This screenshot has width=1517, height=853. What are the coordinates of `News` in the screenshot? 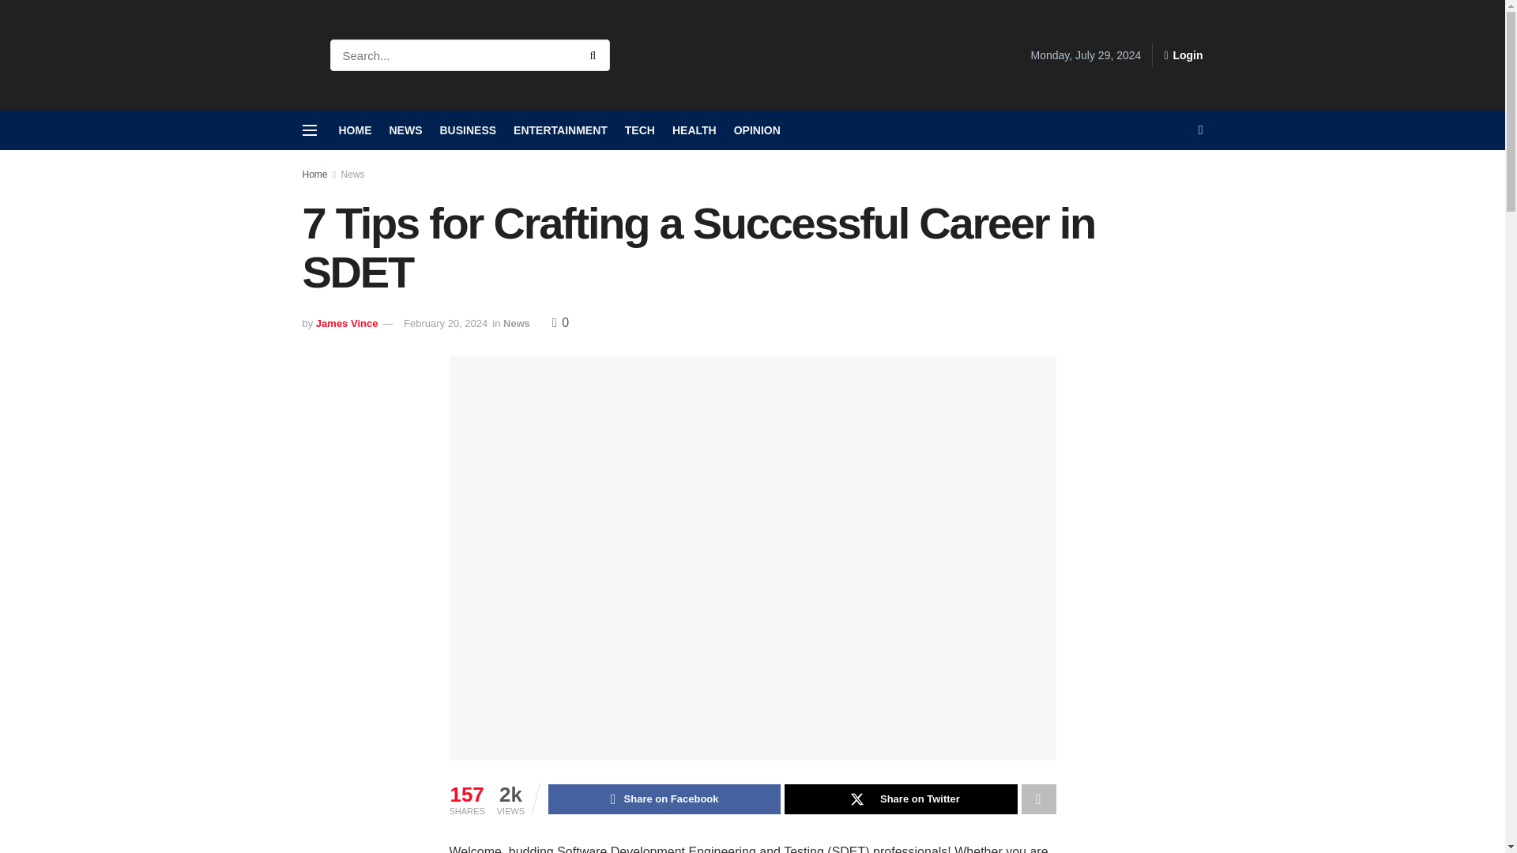 It's located at (517, 322).